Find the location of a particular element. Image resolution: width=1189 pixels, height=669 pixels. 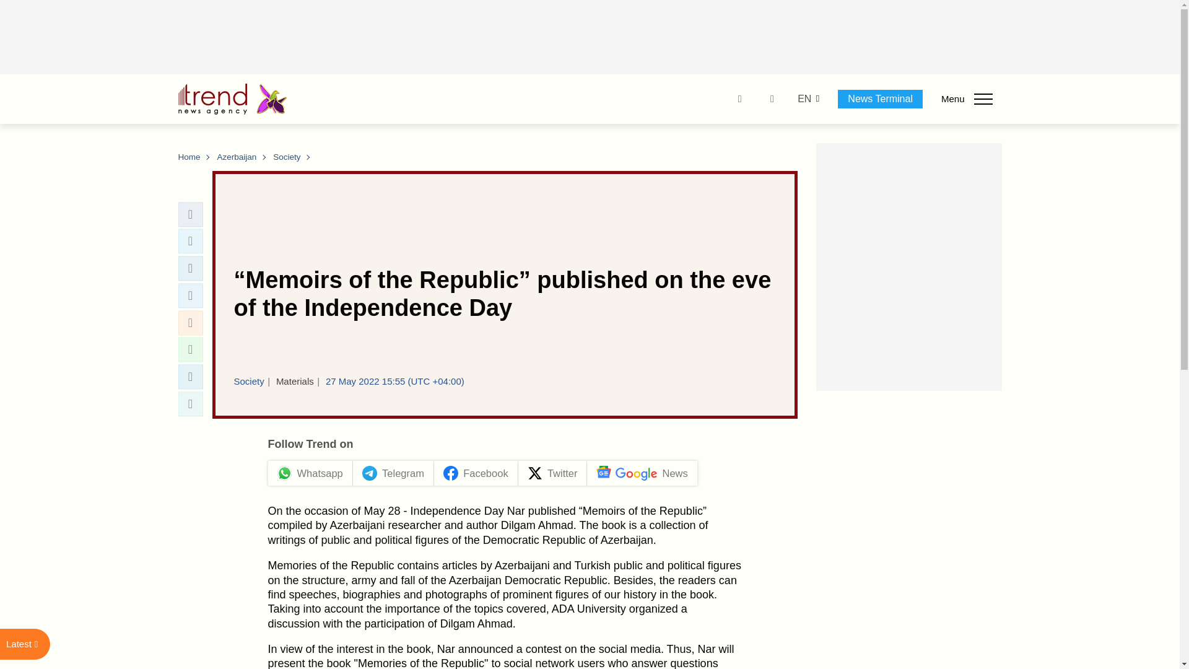

News Terminal is located at coordinates (880, 98).